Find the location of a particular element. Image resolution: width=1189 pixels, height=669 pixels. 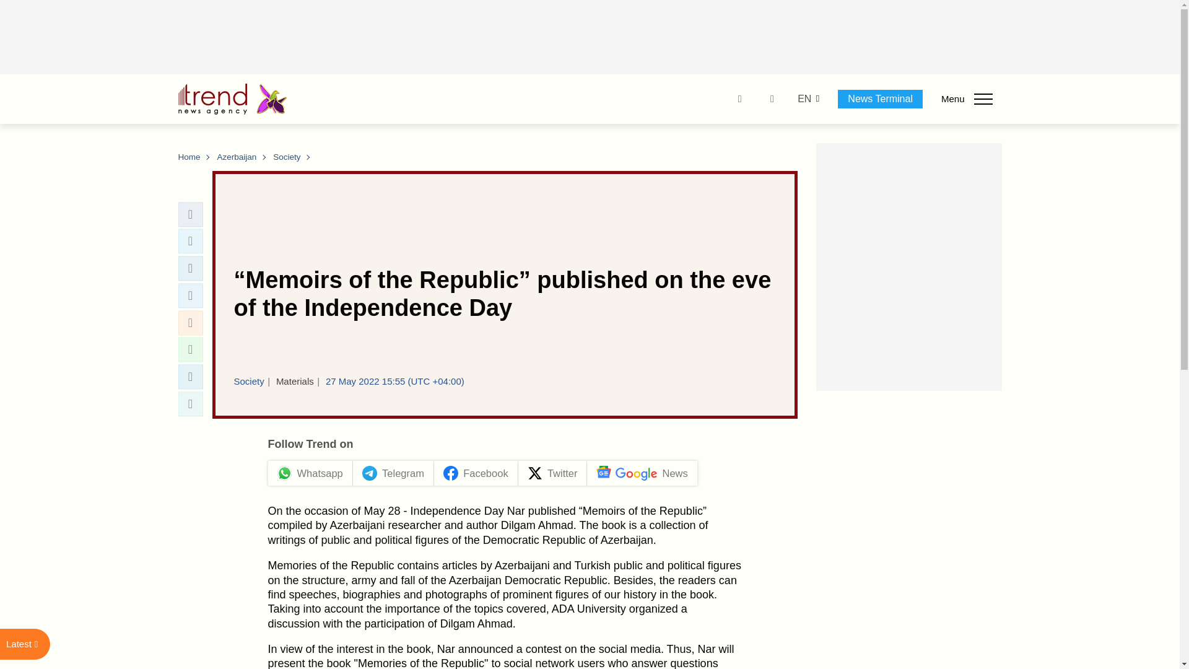

News Terminal is located at coordinates (880, 98).